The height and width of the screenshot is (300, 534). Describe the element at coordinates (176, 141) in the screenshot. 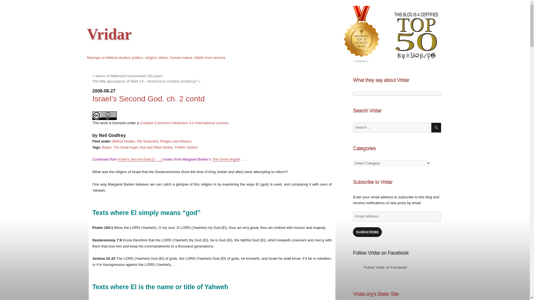

I see `Religion and Atheism` at that location.